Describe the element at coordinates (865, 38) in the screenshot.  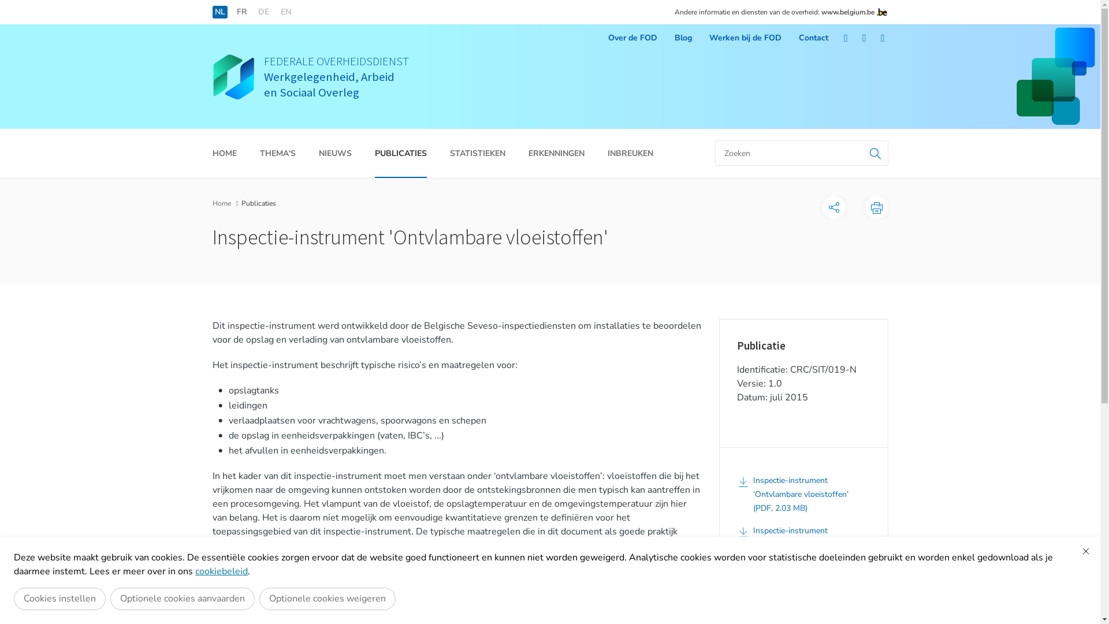
I see `Twitter` at that location.